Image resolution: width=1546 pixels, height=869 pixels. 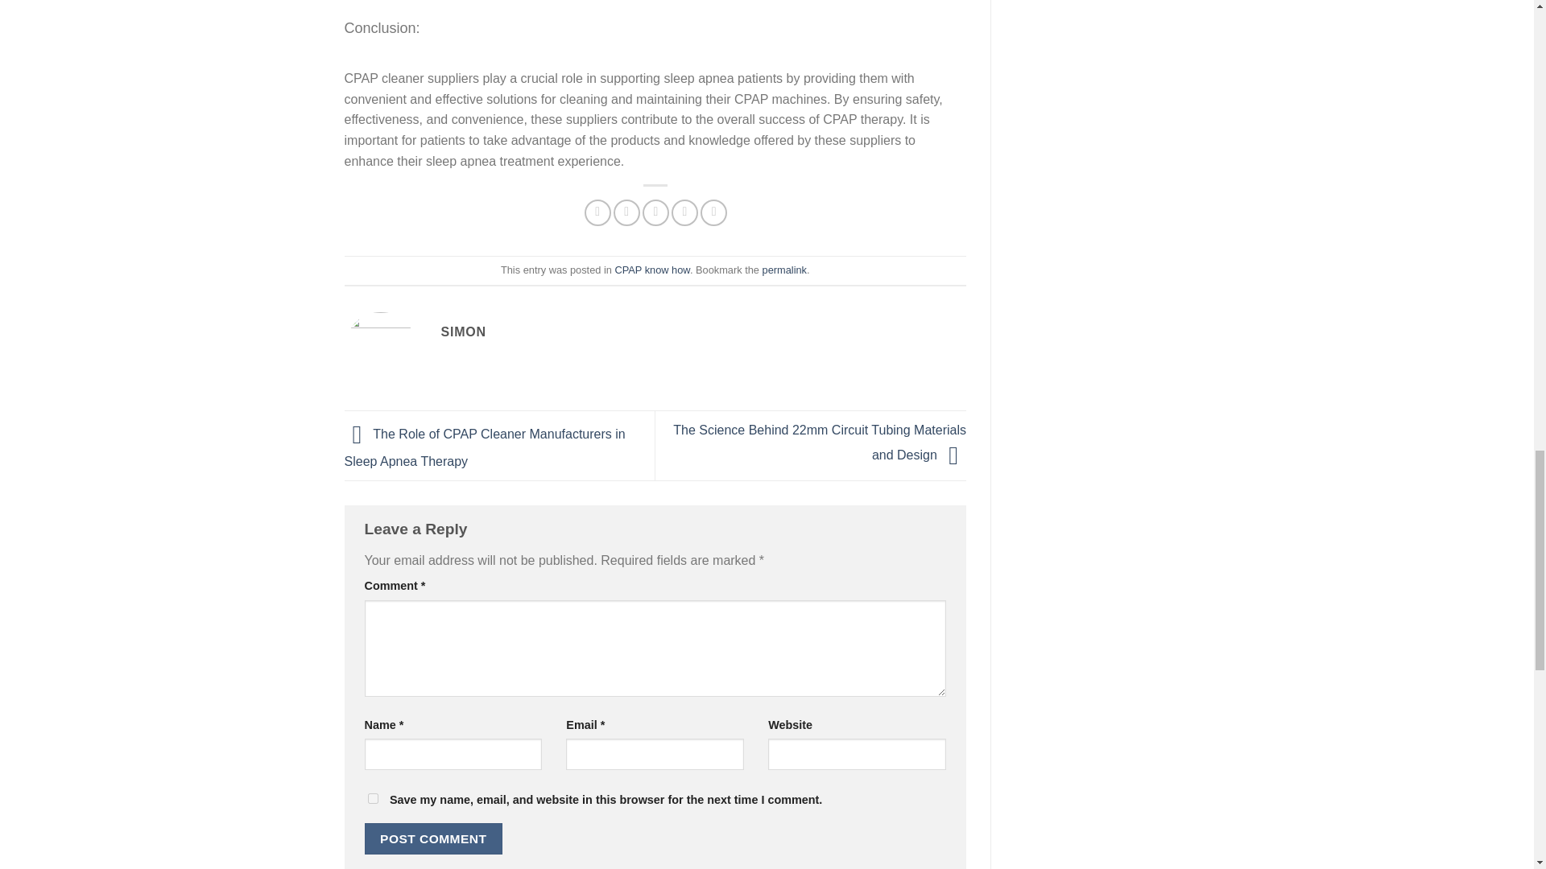 What do you see at coordinates (713, 212) in the screenshot?
I see `Share on LinkedIn` at bounding box center [713, 212].